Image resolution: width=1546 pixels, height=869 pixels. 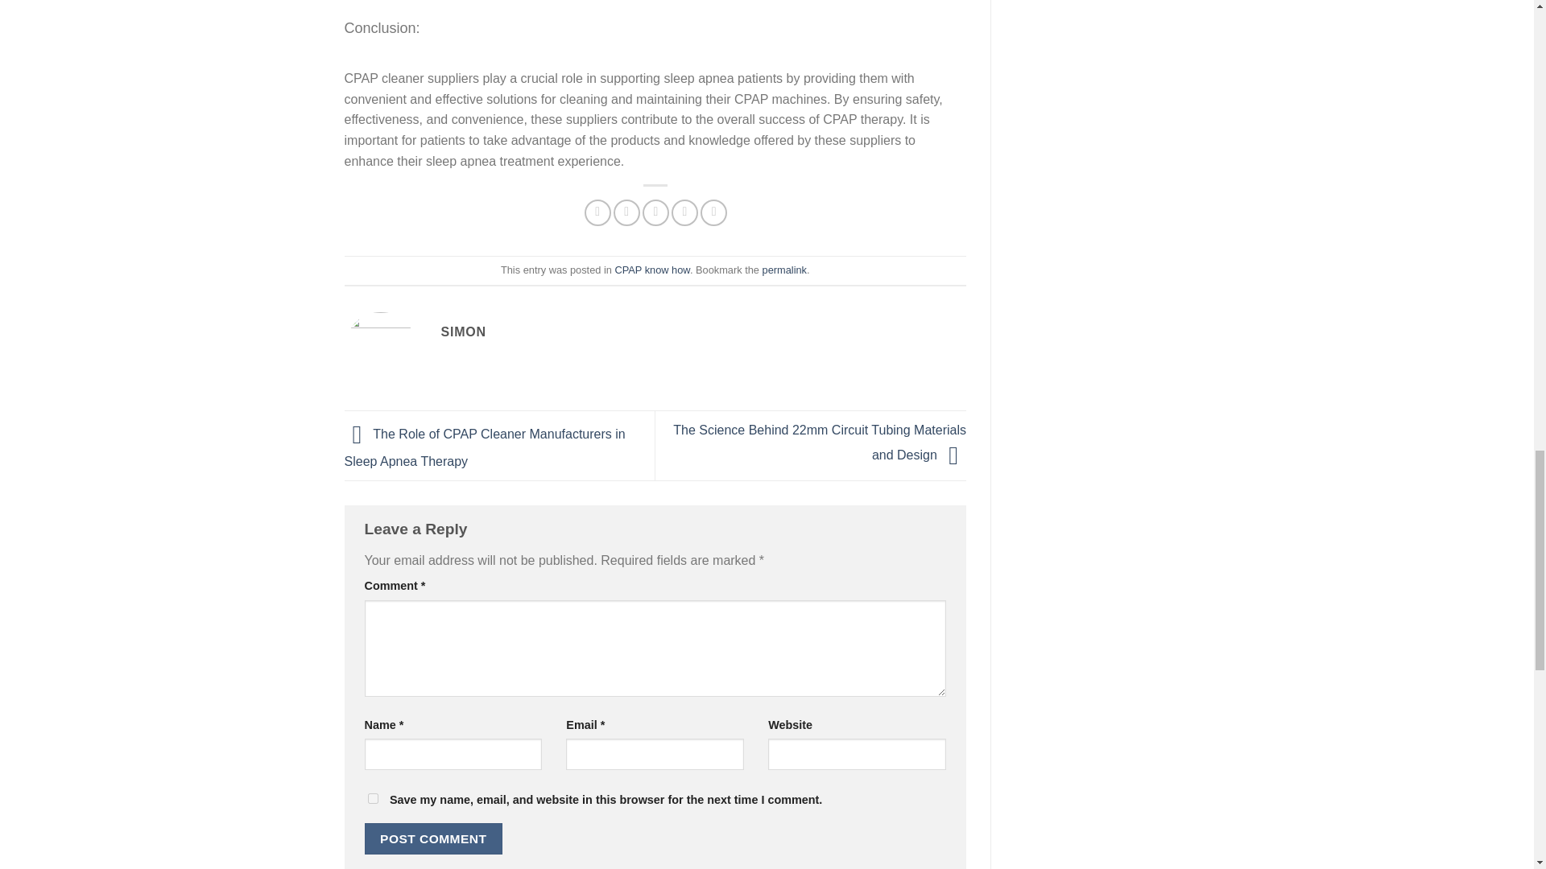 What do you see at coordinates (713, 212) in the screenshot?
I see `Share on LinkedIn` at bounding box center [713, 212].